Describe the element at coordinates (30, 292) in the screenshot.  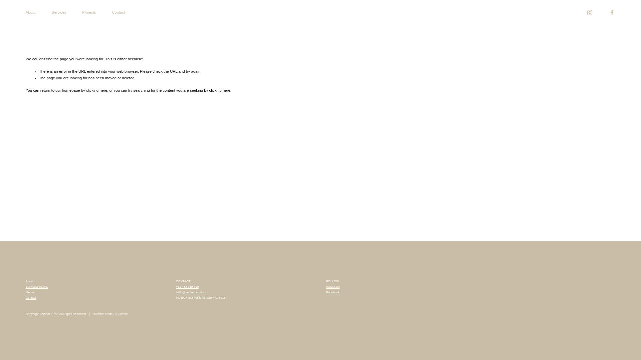
I see `Media` at that location.